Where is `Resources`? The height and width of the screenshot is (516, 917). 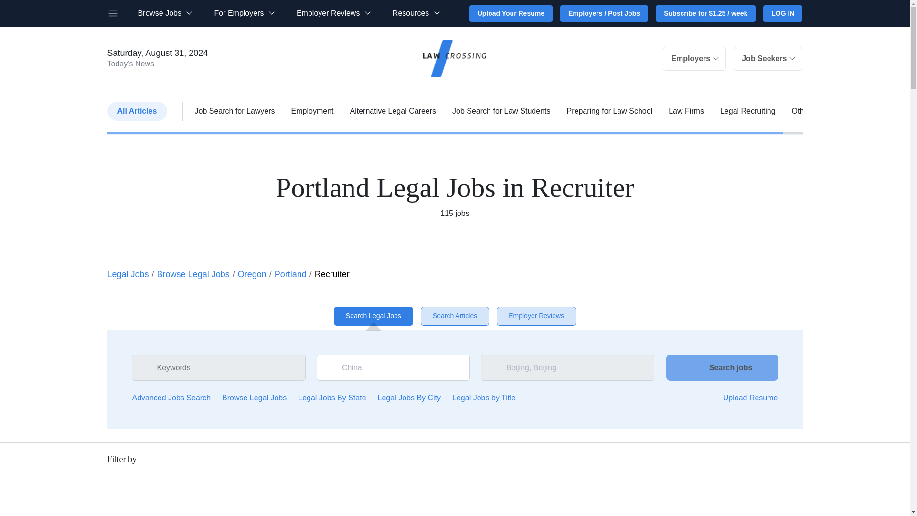 Resources is located at coordinates (416, 13).